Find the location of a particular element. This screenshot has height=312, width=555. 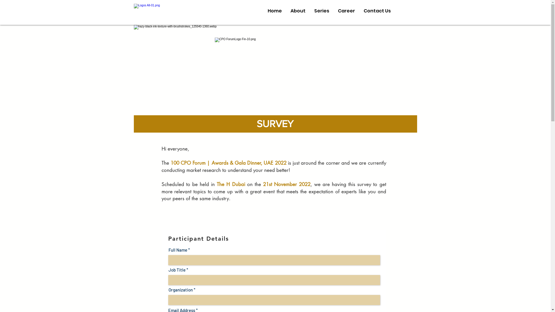

Contact Us is located at coordinates (377, 11).